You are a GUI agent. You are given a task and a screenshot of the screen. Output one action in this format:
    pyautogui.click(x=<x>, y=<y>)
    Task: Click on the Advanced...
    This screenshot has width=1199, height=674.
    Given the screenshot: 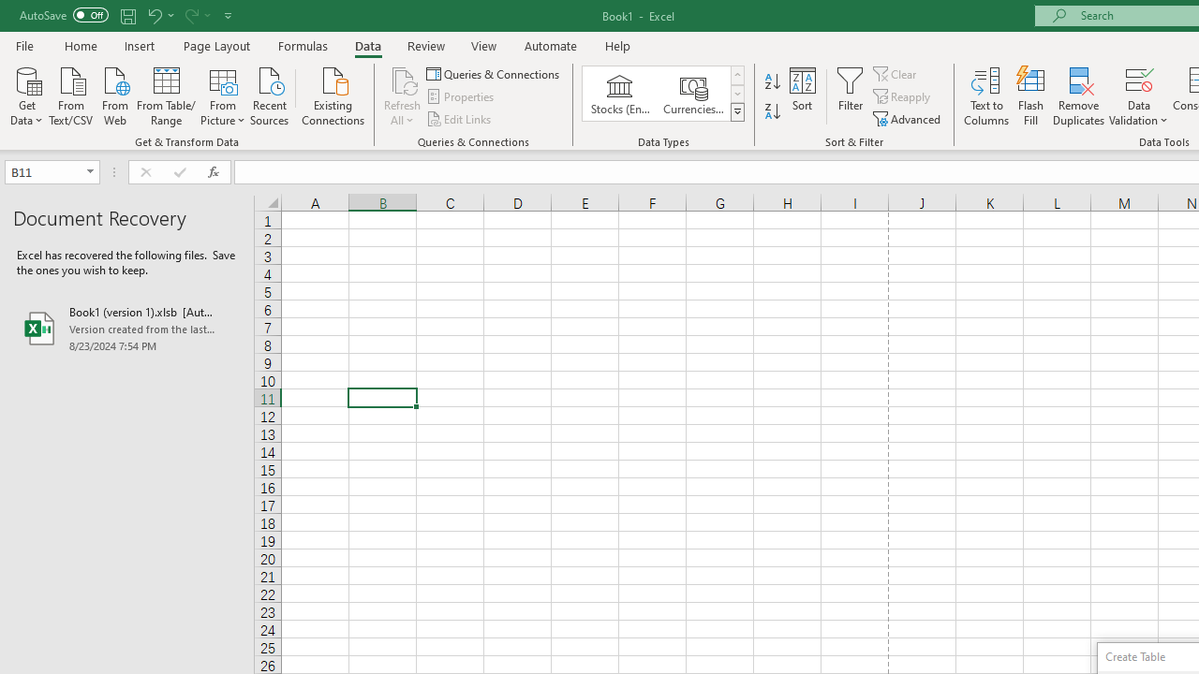 What is the action you would take?
    pyautogui.click(x=909, y=118)
    